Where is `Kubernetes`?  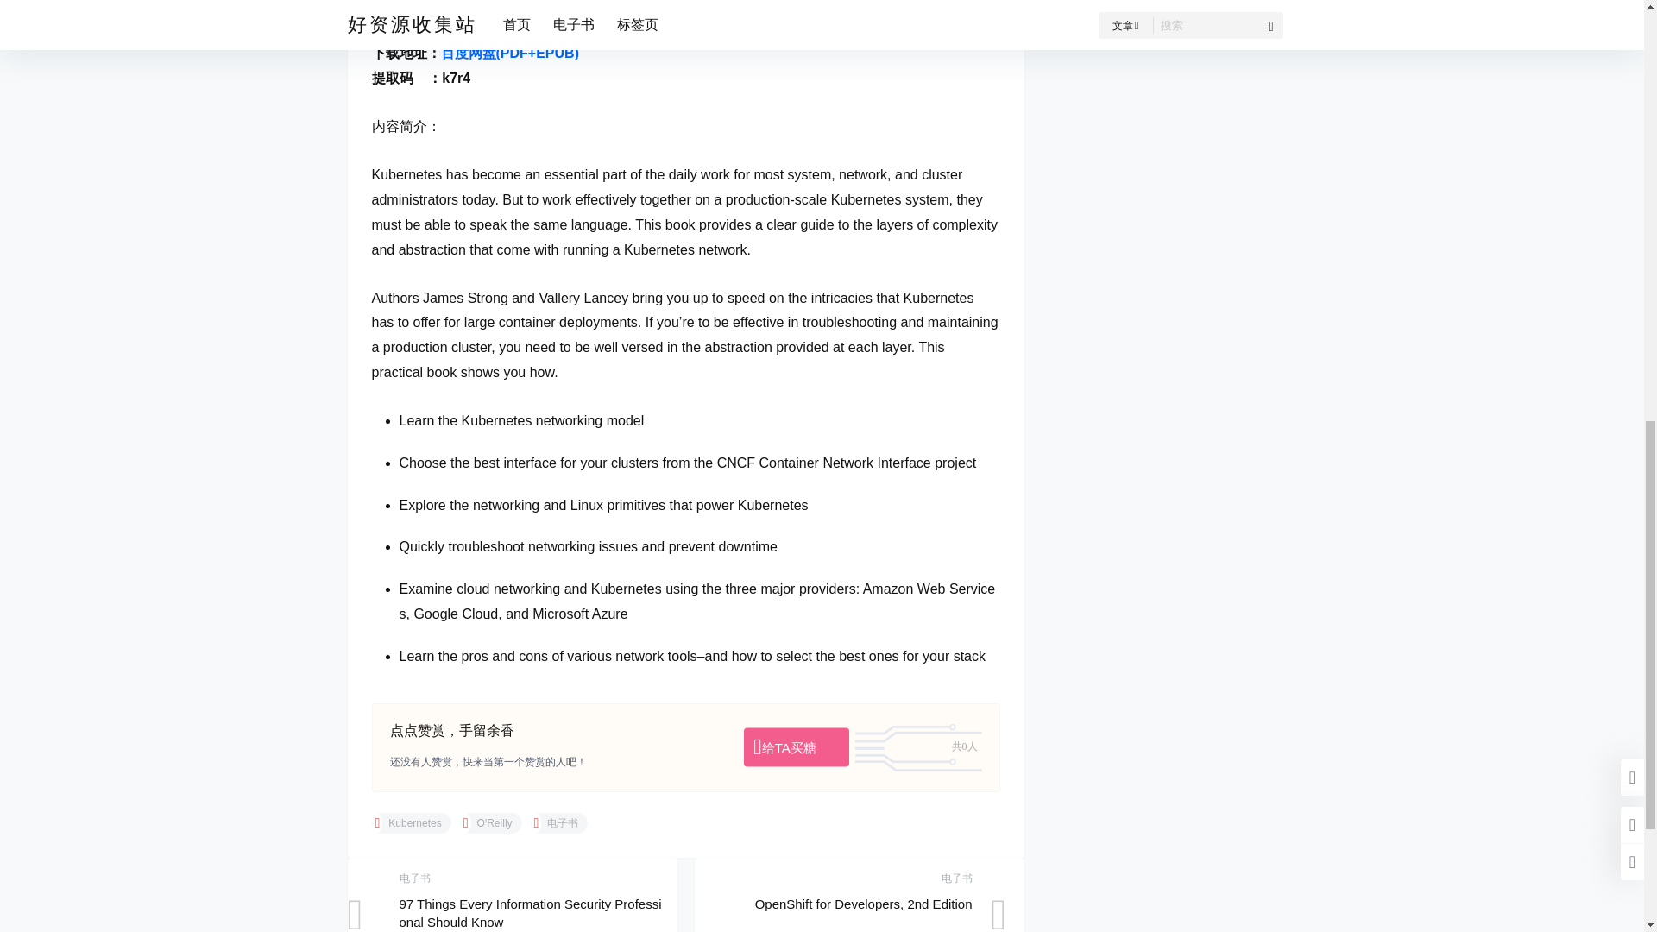 Kubernetes is located at coordinates (411, 822).